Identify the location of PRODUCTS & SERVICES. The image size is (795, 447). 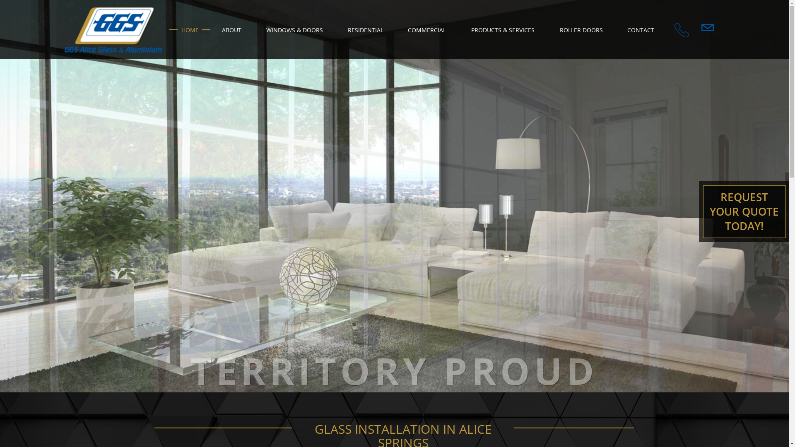
(503, 30).